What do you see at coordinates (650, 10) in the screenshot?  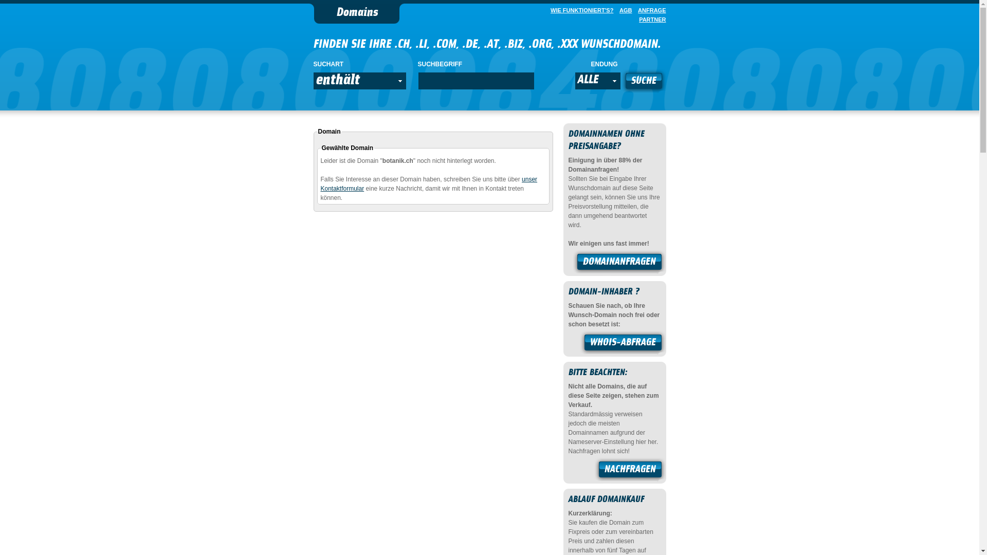 I see `ANFRAGE` at bounding box center [650, 10].